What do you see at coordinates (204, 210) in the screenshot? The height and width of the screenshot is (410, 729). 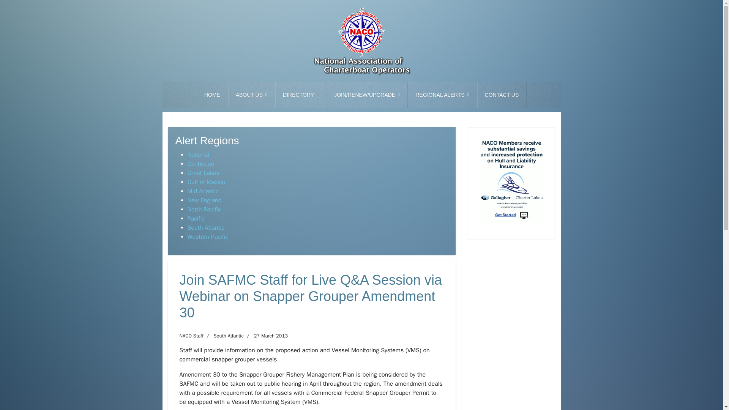 I see `North Pacific Regional News Alerts` at bounding box center [204, 210].